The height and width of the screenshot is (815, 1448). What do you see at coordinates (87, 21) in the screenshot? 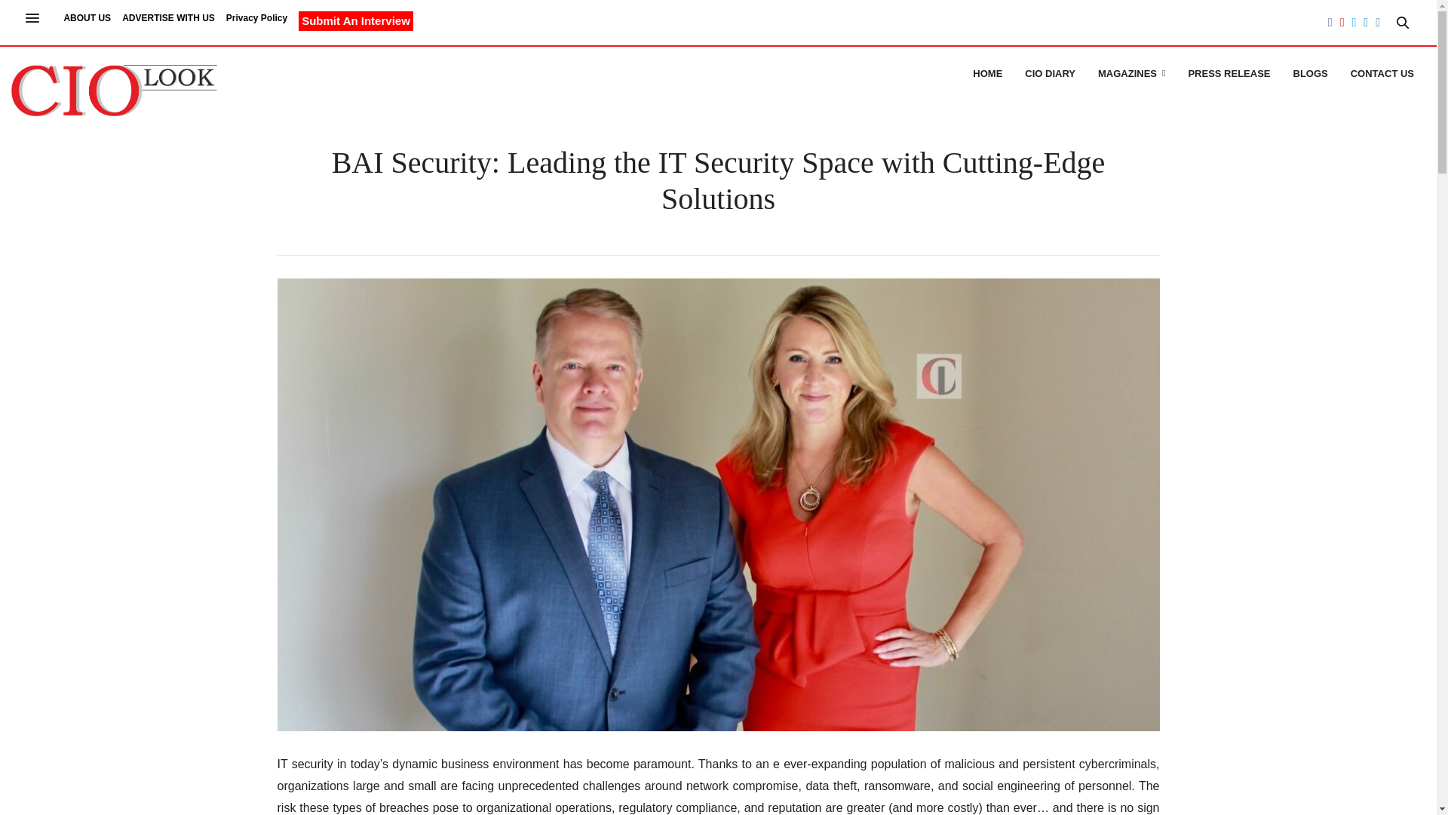
I see `ABOUT US` at bounding box center [87, 21].